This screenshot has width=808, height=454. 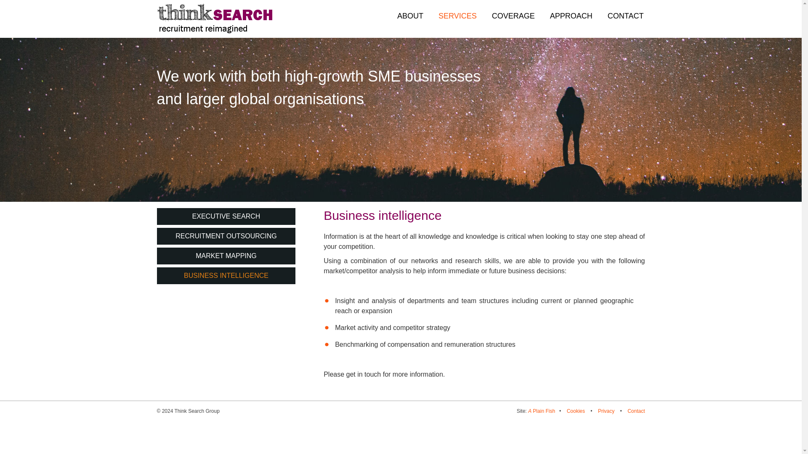 What do you see at coordinates (636, 411) in the screenshot?
I see `Contact` at bounding box center [636, 411].